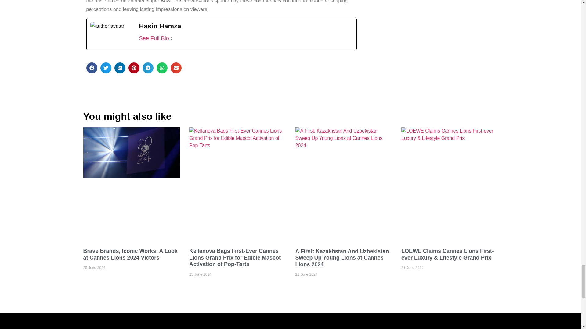  I want to click on See Full Bio, so click(154, 38).